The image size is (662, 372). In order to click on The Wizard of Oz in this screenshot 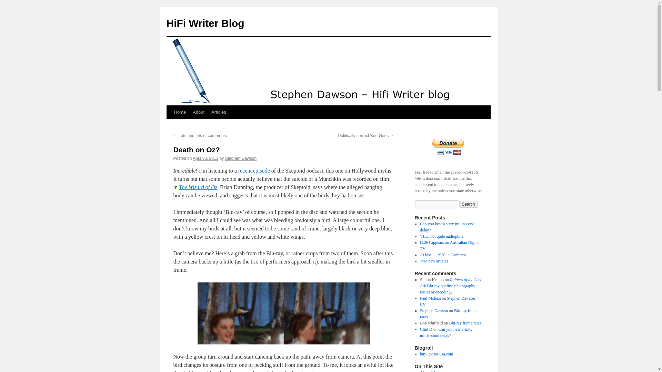, I will do `click(198, 187)`.